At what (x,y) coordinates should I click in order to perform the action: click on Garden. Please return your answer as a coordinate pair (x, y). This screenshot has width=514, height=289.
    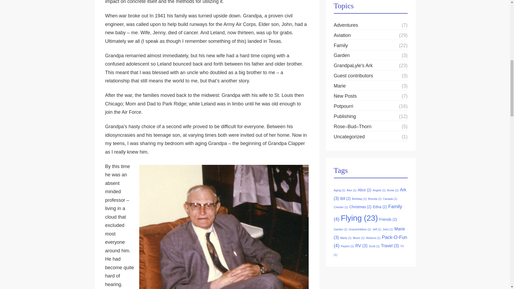
    Looking at the image, I should click on (342, 56).